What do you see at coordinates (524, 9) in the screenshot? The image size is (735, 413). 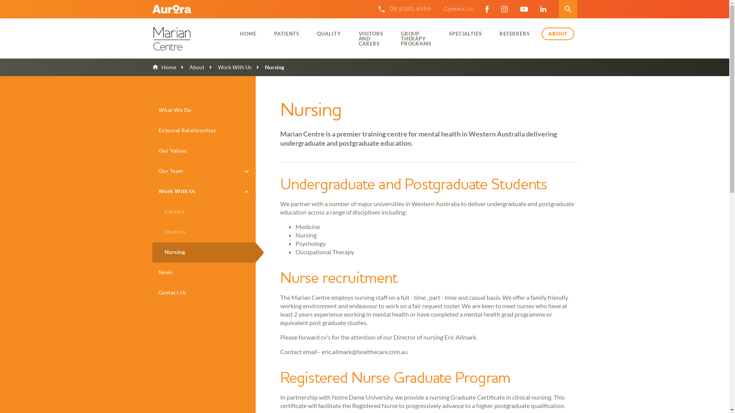 I see `youTube channel page - UCmlIpi6FoZz6aSYolo2XFZA` at bounding box center [524, 9].